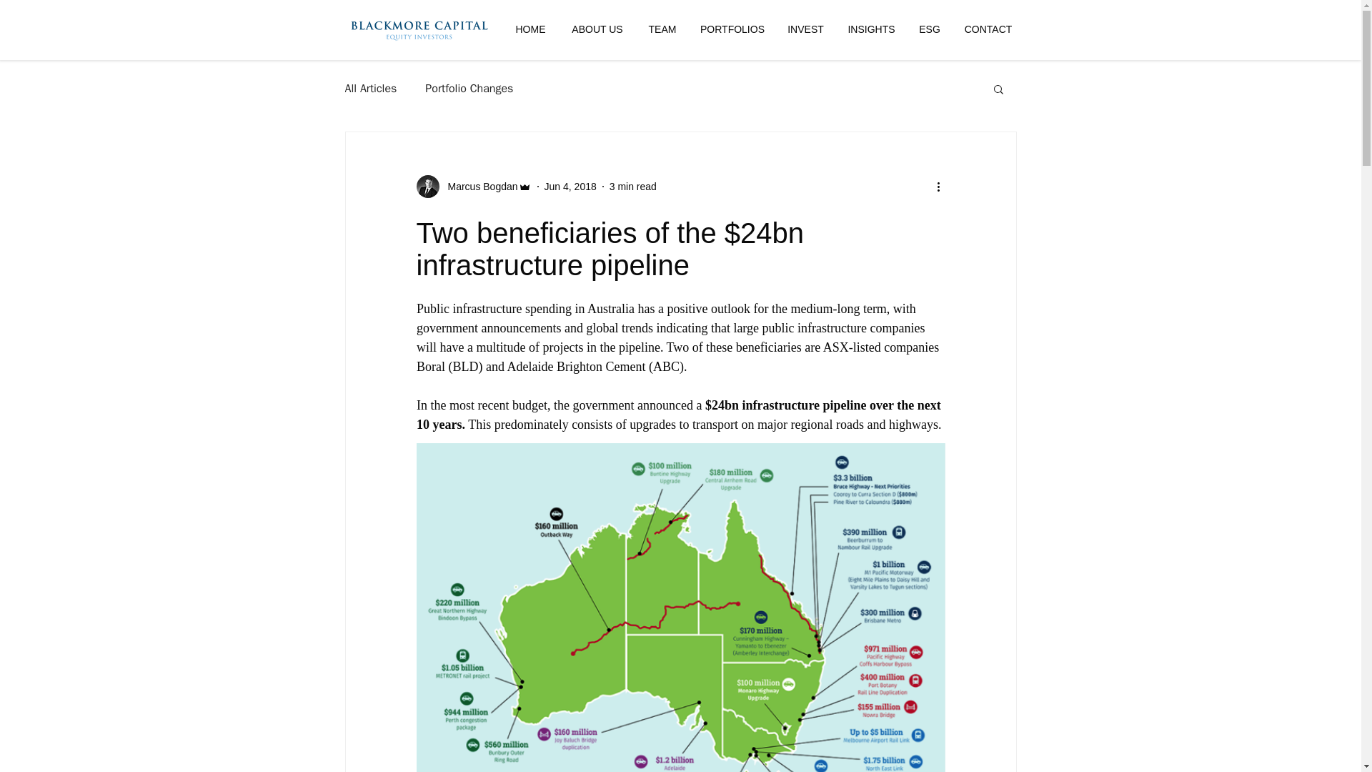 The width and height of the screenshot is (1372, 772). I want to click on INVEST, so click(806, 29).